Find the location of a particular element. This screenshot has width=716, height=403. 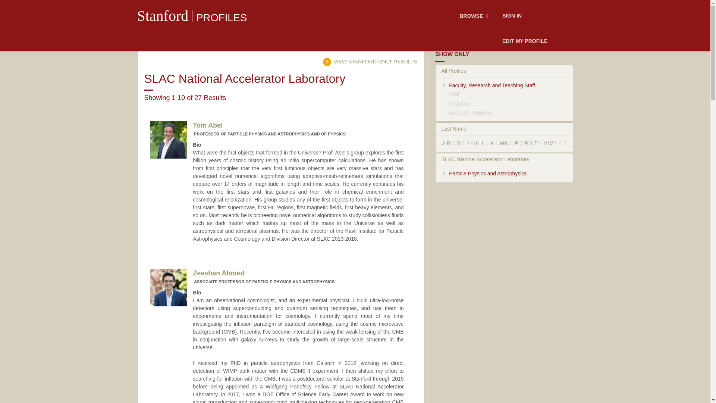

PROFILES is located at coordinates (222, 18).